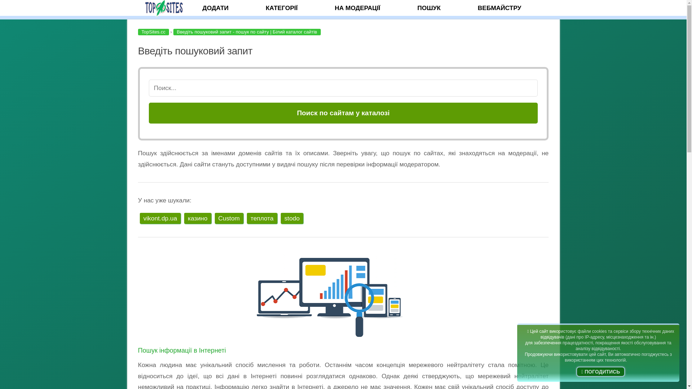 The width and height of the screenshot is (692, 389). What do you see at coordinates (153, 32) in the screenshot?
I see `TopSites.cc` at bounding box center [153, 32].